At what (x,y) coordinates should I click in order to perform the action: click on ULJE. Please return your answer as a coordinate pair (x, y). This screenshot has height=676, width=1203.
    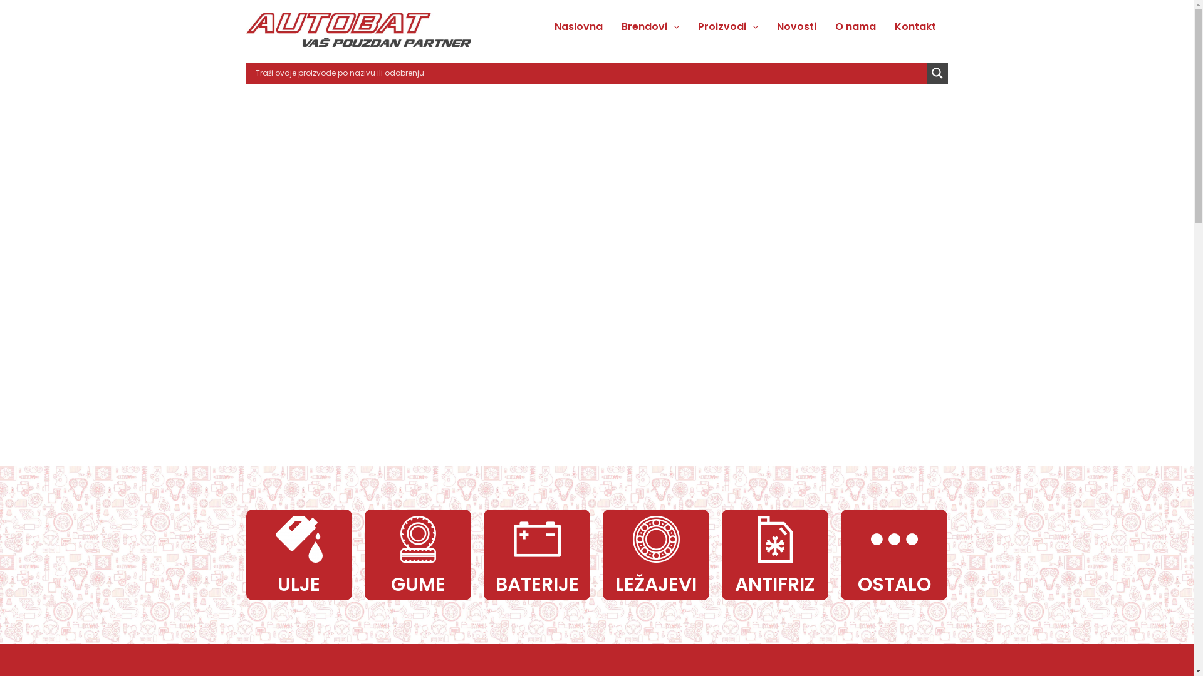
    Looking at the image, I should click on (299, 540).